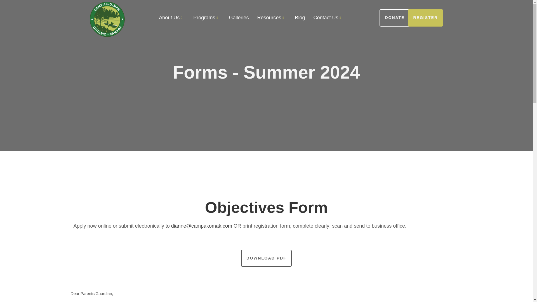 The width and height of the screenshot is (537, 302). I want to click on Resources, so click(272, 18).